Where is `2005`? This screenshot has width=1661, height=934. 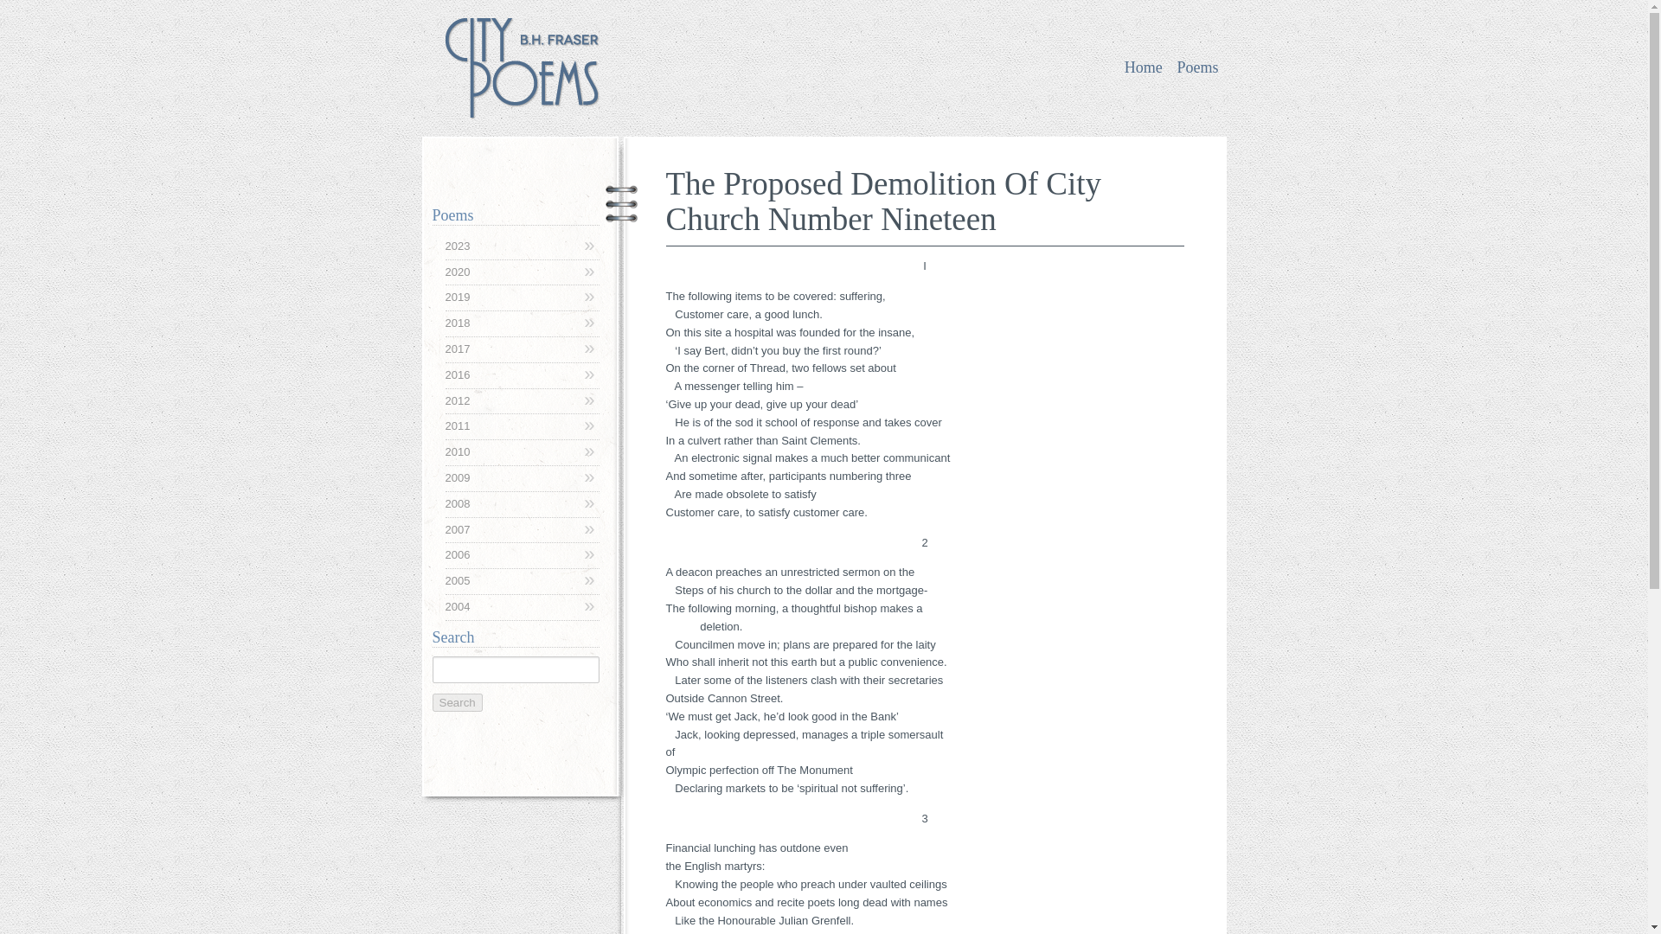 2005 is located at coordinates (521, 581).